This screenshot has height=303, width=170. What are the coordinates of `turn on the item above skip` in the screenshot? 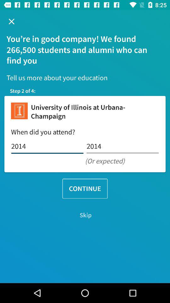 It's located at (85, 189).